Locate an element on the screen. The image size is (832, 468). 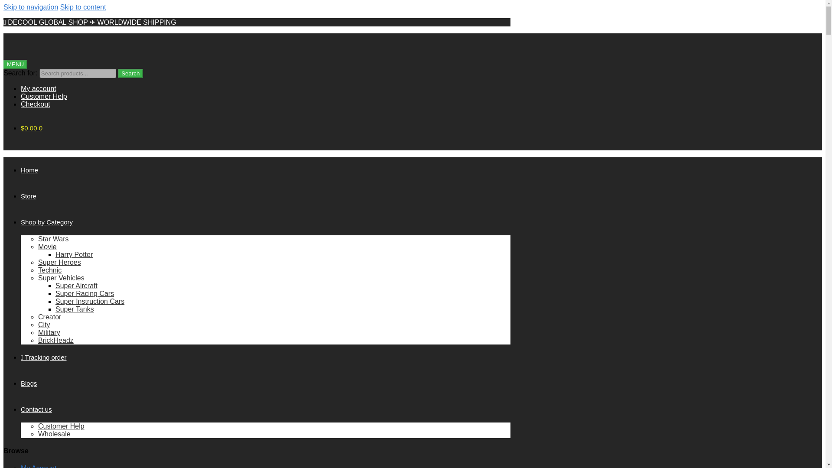
BrickHeadz is located at coordinates (56, 340).